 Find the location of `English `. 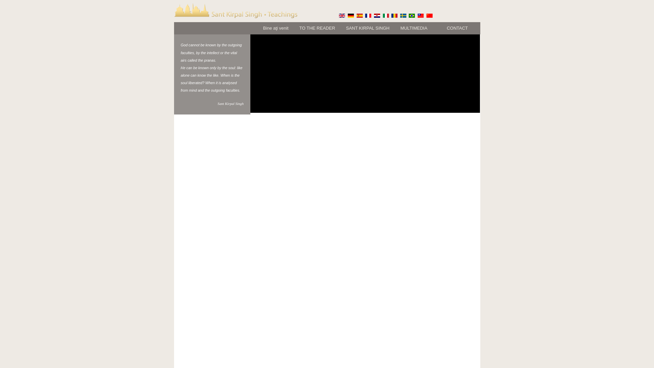

English  is located at coordinates (342, 15).